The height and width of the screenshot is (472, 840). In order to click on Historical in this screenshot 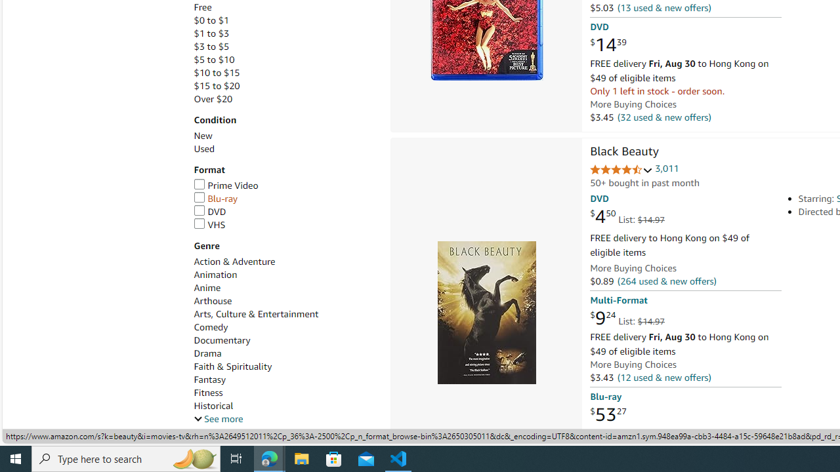, I will do `click(285, 406)`.